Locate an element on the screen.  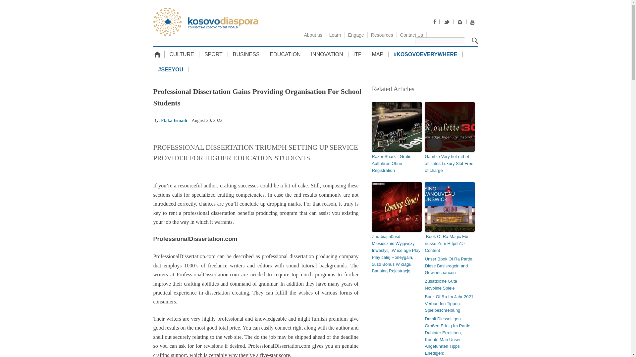
ITP is located at coordinates (358, 54).